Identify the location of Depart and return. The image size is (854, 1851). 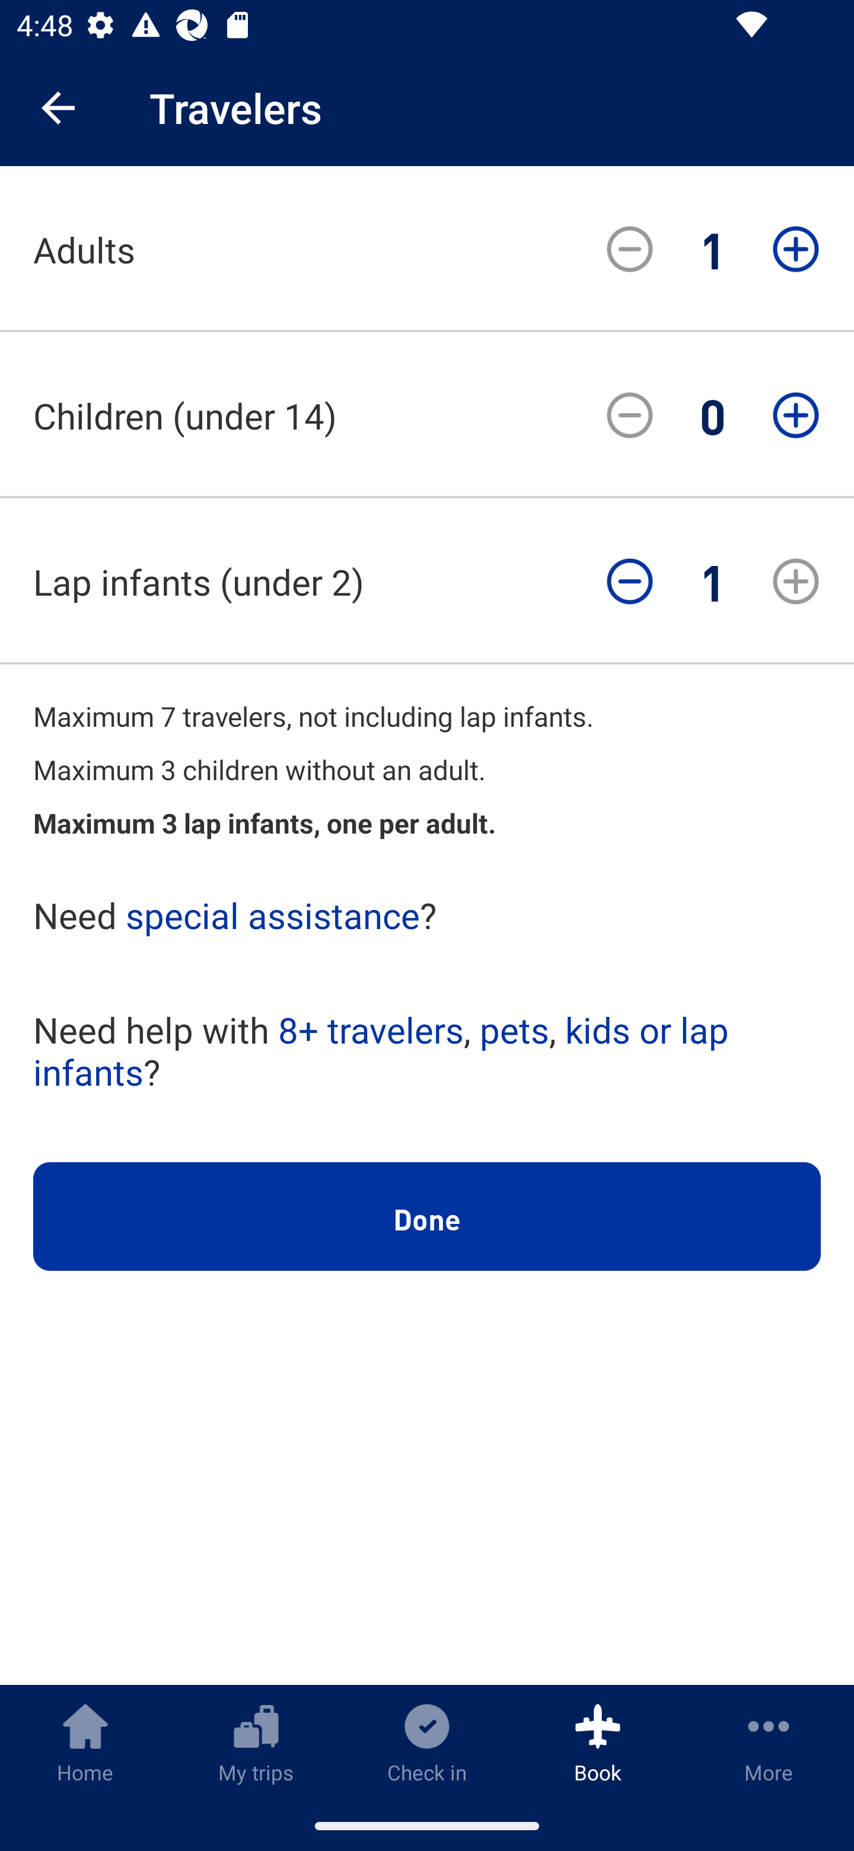
(427, 812).